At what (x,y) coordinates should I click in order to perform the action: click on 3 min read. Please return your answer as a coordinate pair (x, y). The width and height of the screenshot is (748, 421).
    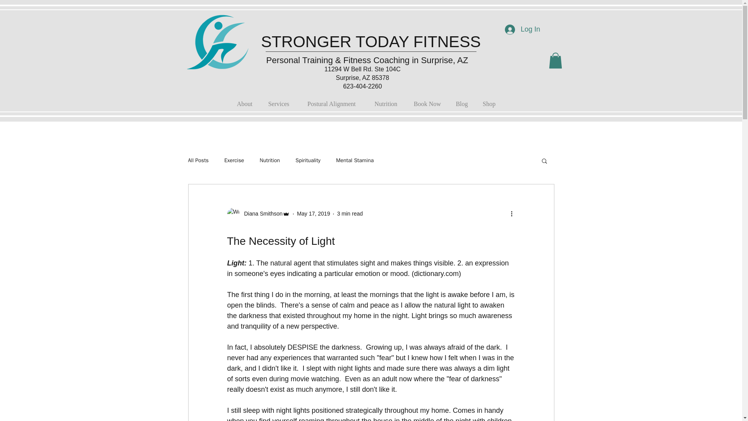
    Looking at the image, I should click on (350, 214).